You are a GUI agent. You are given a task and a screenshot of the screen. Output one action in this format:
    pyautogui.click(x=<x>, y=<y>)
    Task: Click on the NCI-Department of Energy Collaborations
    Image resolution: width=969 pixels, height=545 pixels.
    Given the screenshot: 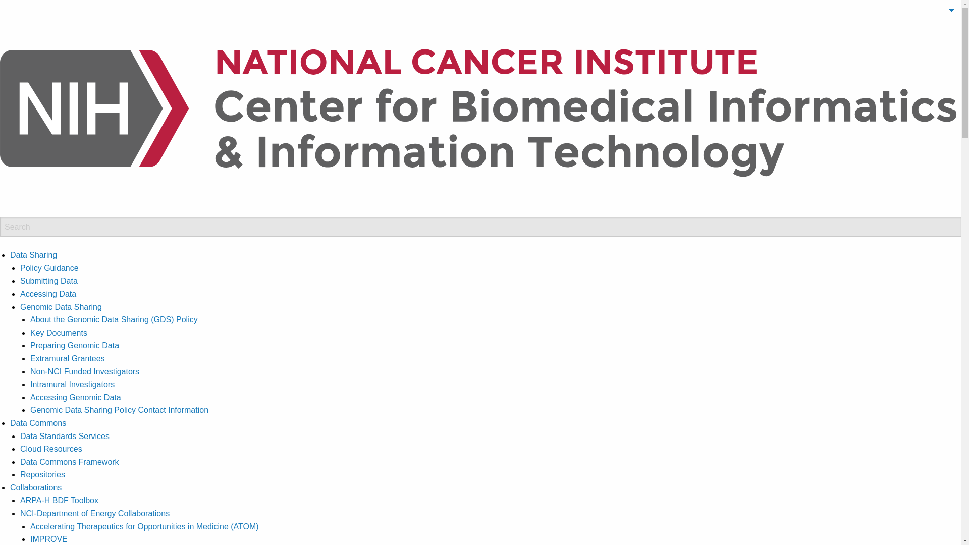 What is the action you would take?
    pyautogui.click(x=95, y=513)
    